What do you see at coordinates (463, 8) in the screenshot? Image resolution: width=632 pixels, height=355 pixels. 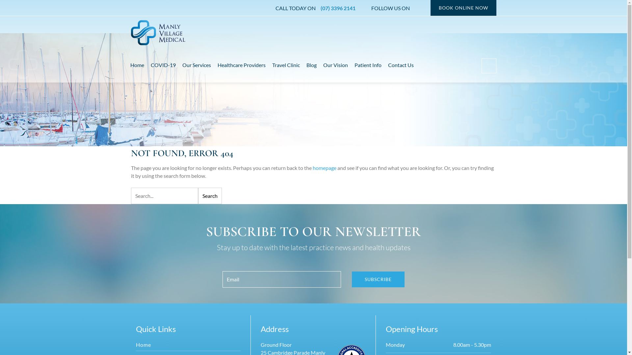 I see `BOOK ONLINE NOW` at bounding box center [463, 8].